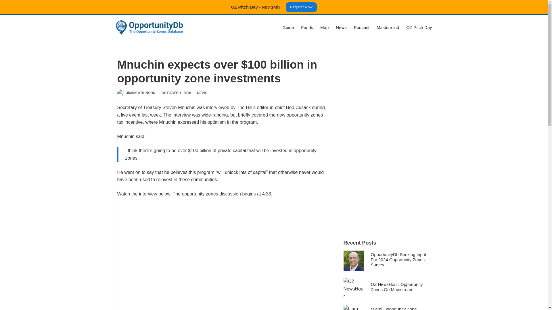  What do you see at coordinates (140, 93) in the screenshot?
I see `JIMMY ATKINSON` at bounding box center [140, 93].